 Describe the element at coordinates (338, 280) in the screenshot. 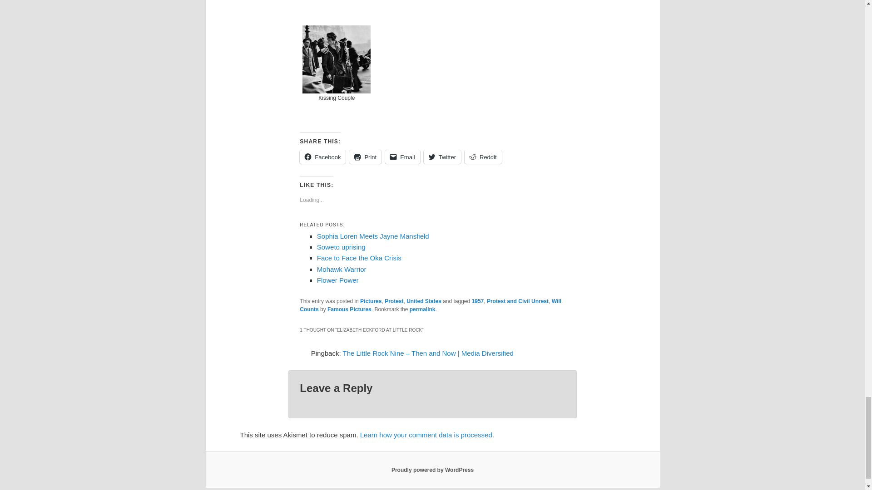

I see `Flower Power` at that location.